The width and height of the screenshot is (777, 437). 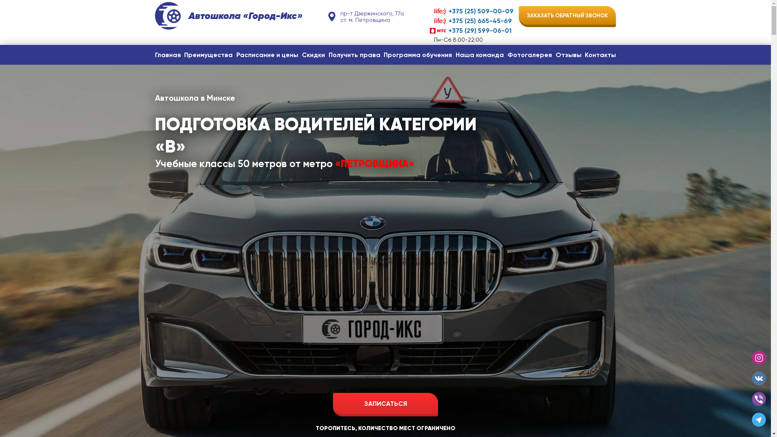 I want to click on +375 (25) 665-45-69, so click(x=472, y=21).